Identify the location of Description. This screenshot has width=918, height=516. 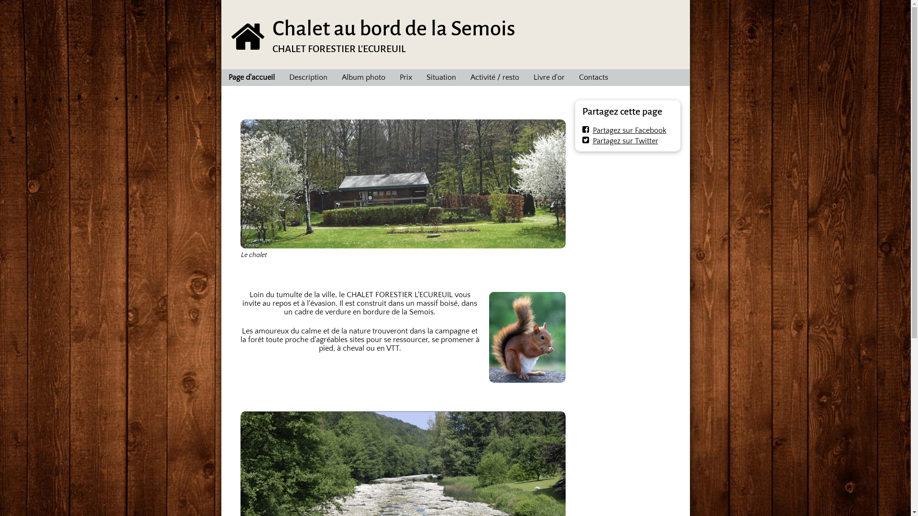
(308, 77).